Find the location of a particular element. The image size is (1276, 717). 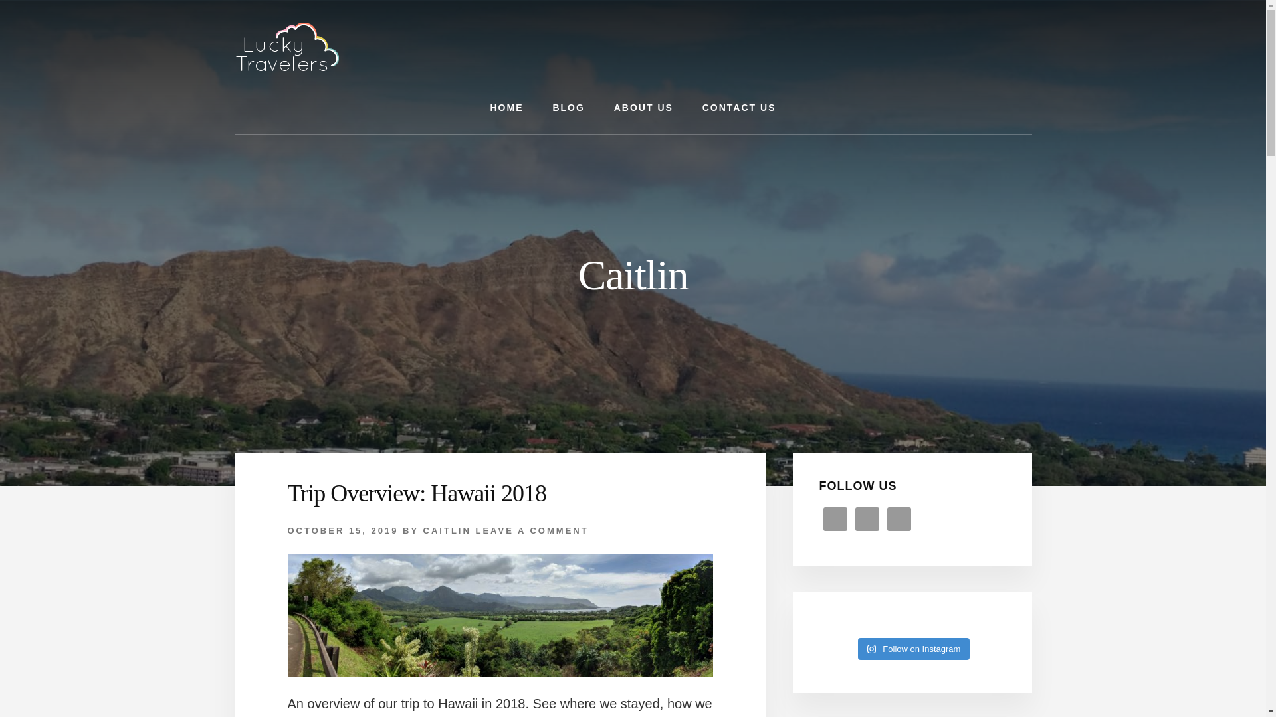

BLOG is located at coordinates (568, 108).